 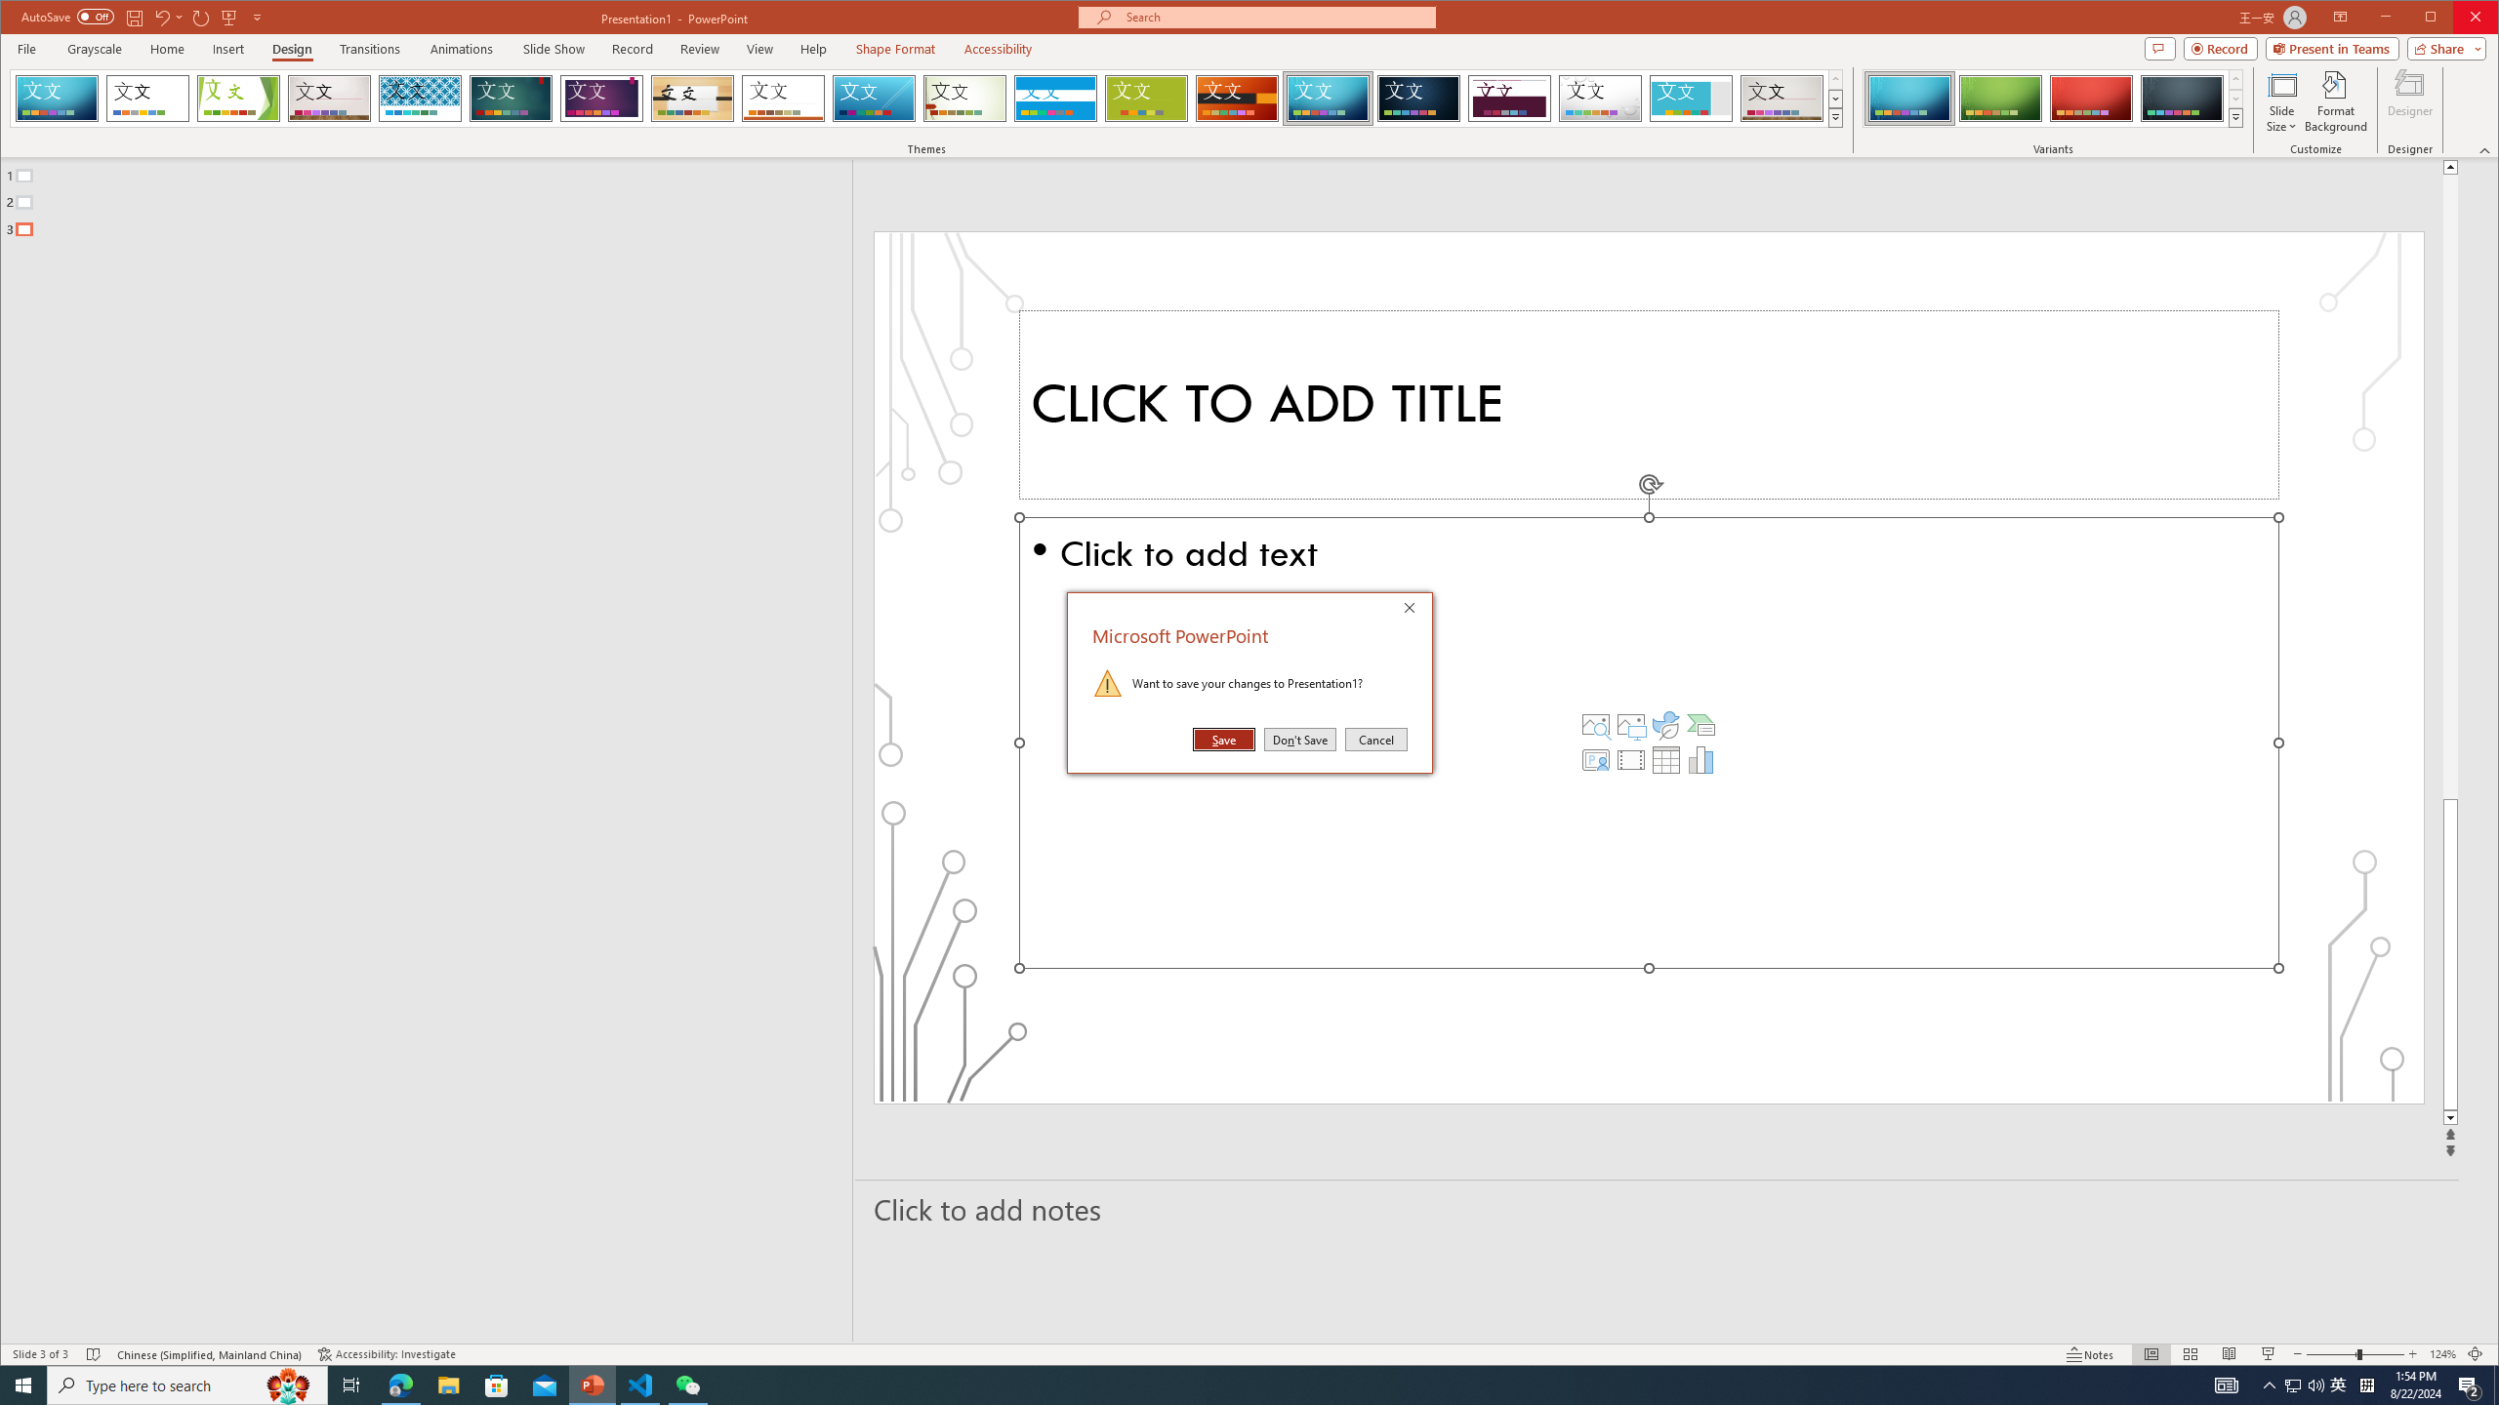 What do you see at coordinates (1419, 99) in the screenshot?
I see `Damask` at bounding box center [1419, 99].